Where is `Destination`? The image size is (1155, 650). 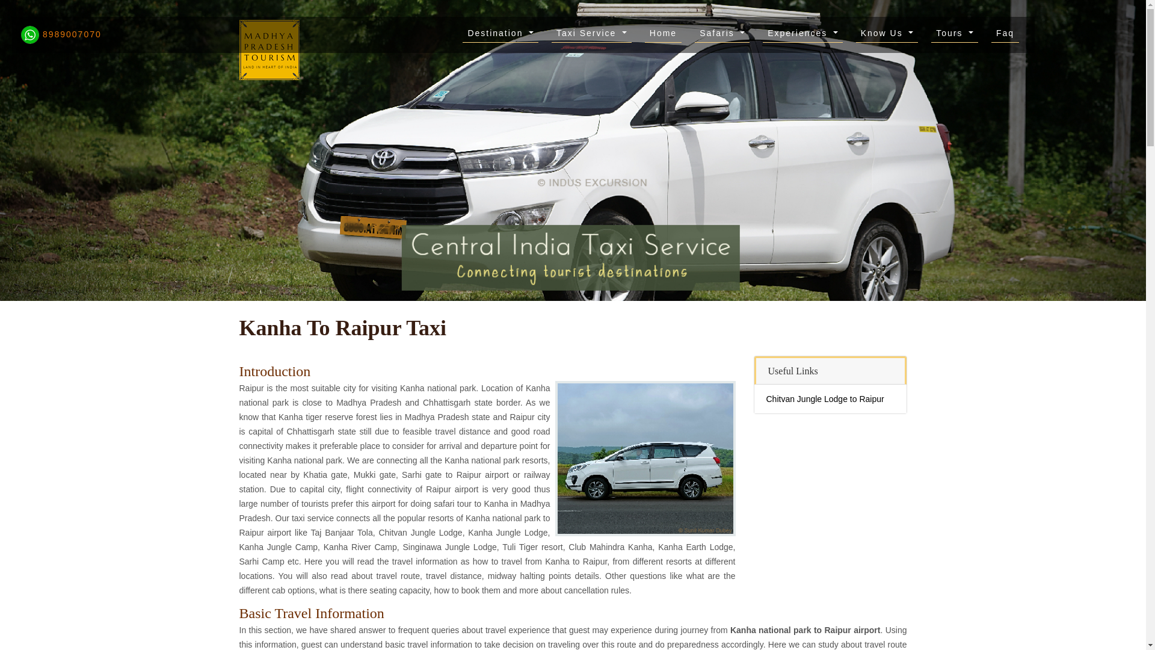 Destination is located at coordinates (500, 34).